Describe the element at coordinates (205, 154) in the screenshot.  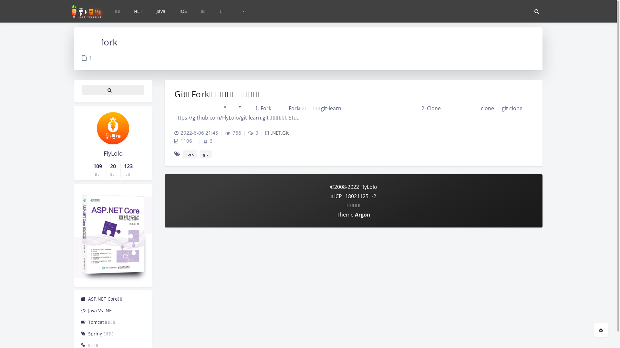
I see `git` at that location.